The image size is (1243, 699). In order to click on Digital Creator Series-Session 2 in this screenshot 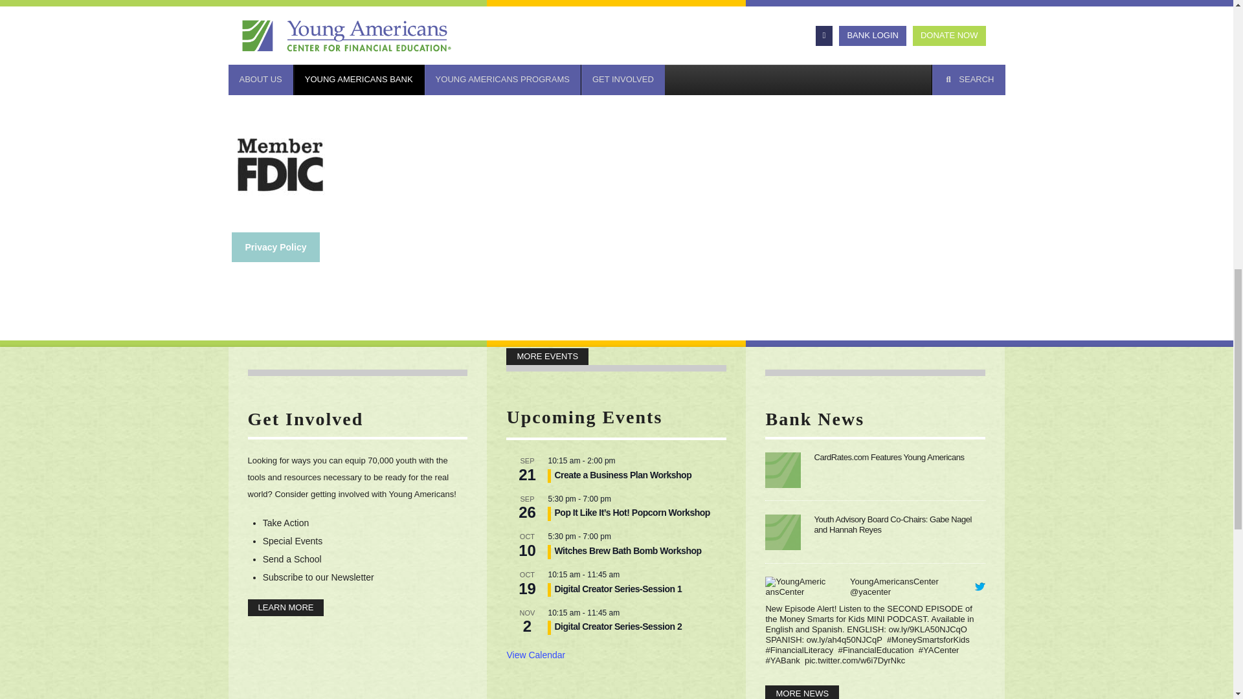, I will do `click(618, 627)`.